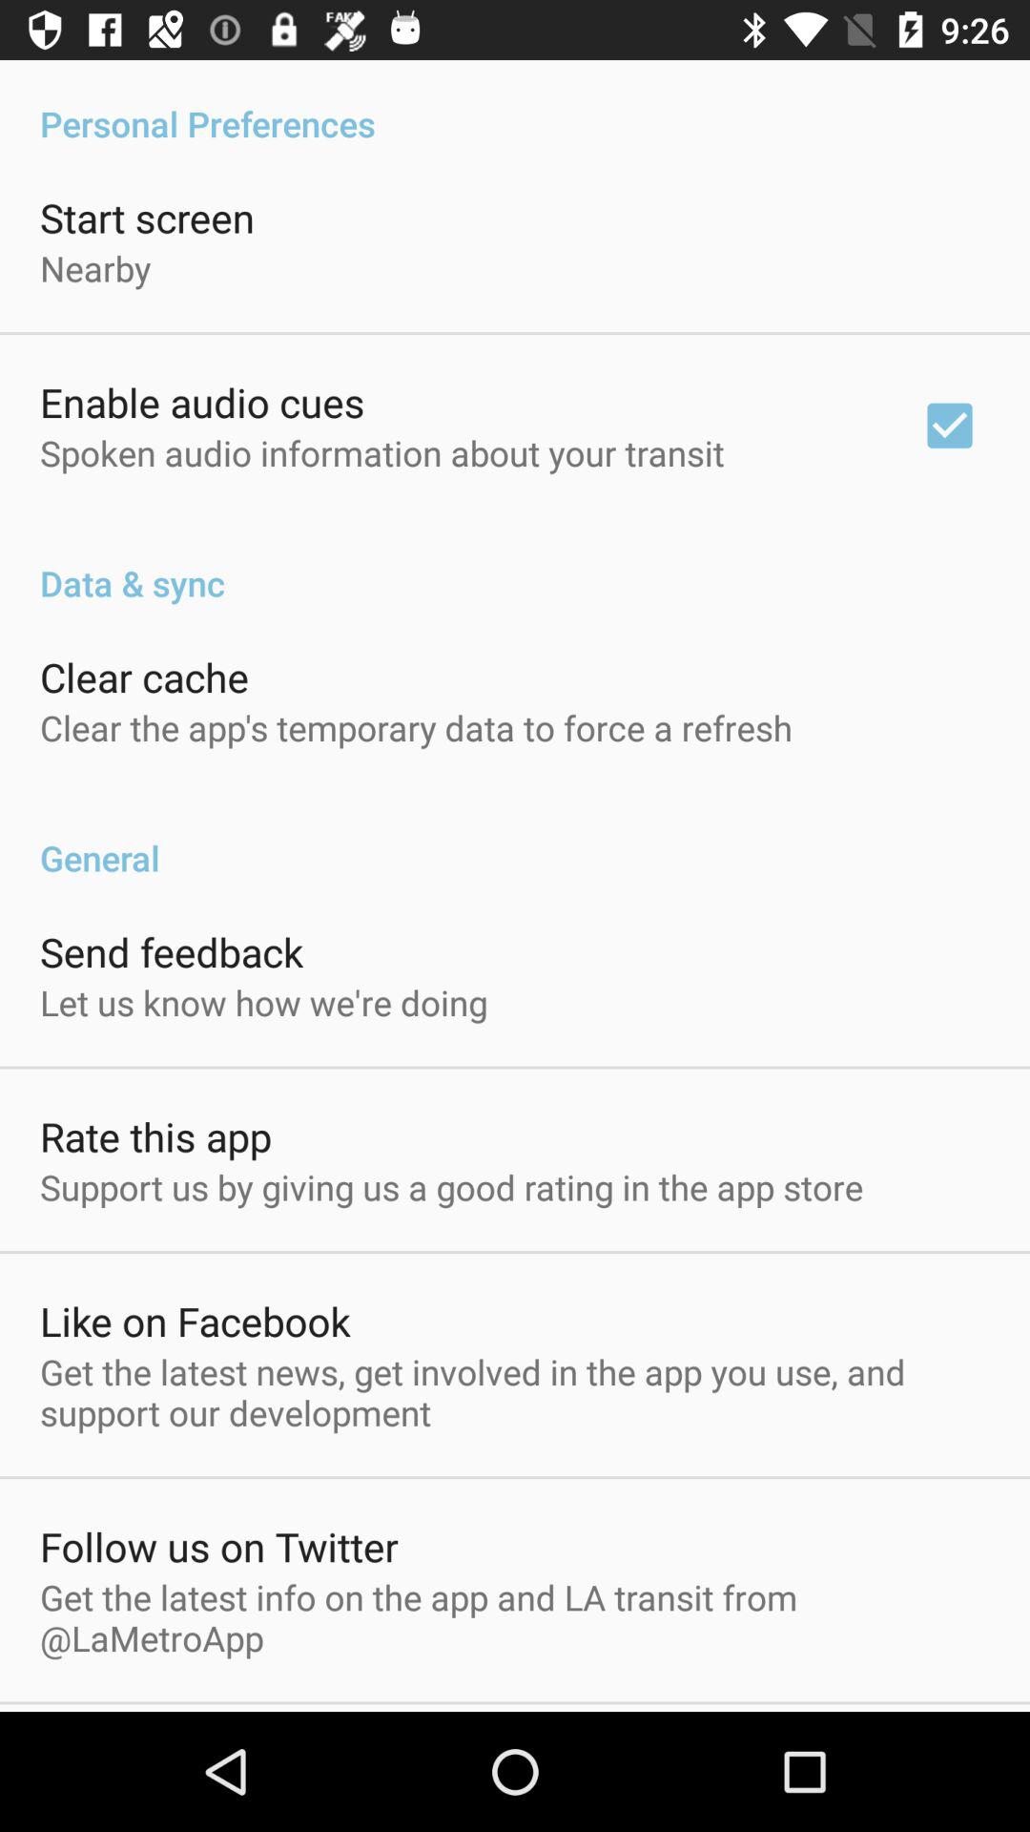 The height and width of the screenshot is (1832, 1030). What do you see at coordinates (381, 452) in the screenshot?
I see `tap the item below enable audio cues` at bounding box center [381, 452].